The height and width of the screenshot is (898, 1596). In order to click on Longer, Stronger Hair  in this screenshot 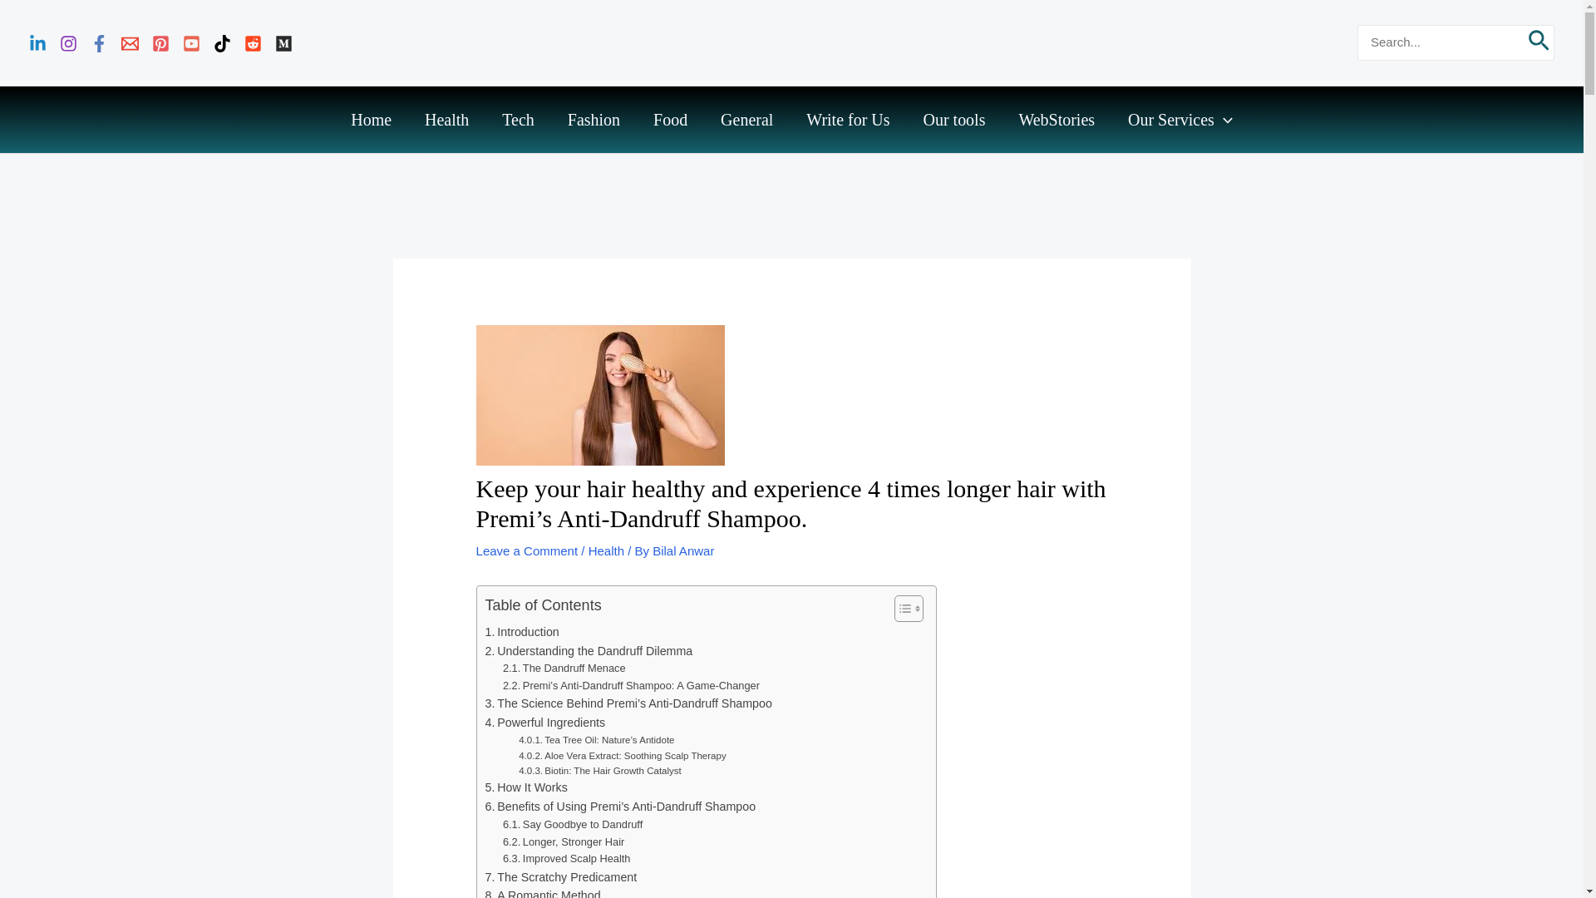, I will do `click(563, 842)`.